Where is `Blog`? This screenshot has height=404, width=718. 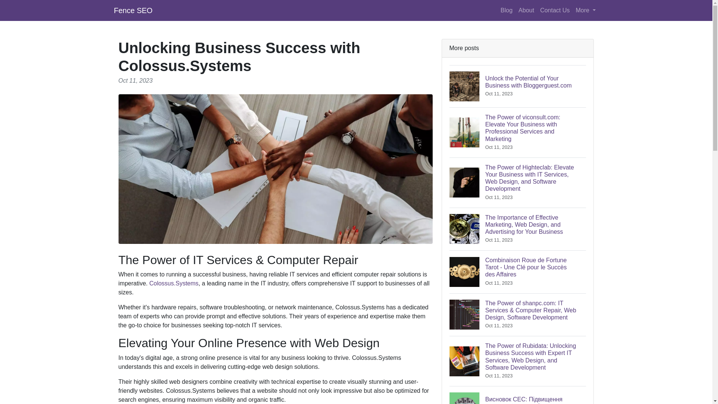
Blog is located at coordinates (506, 10).